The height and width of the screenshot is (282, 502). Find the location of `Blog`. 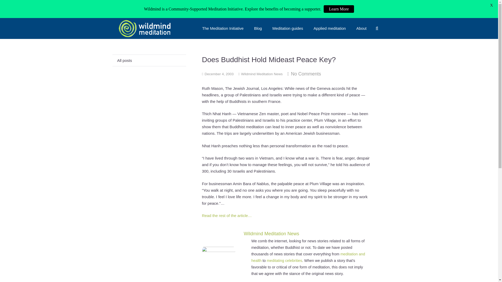

Blog is located at coordinates (258, 28).